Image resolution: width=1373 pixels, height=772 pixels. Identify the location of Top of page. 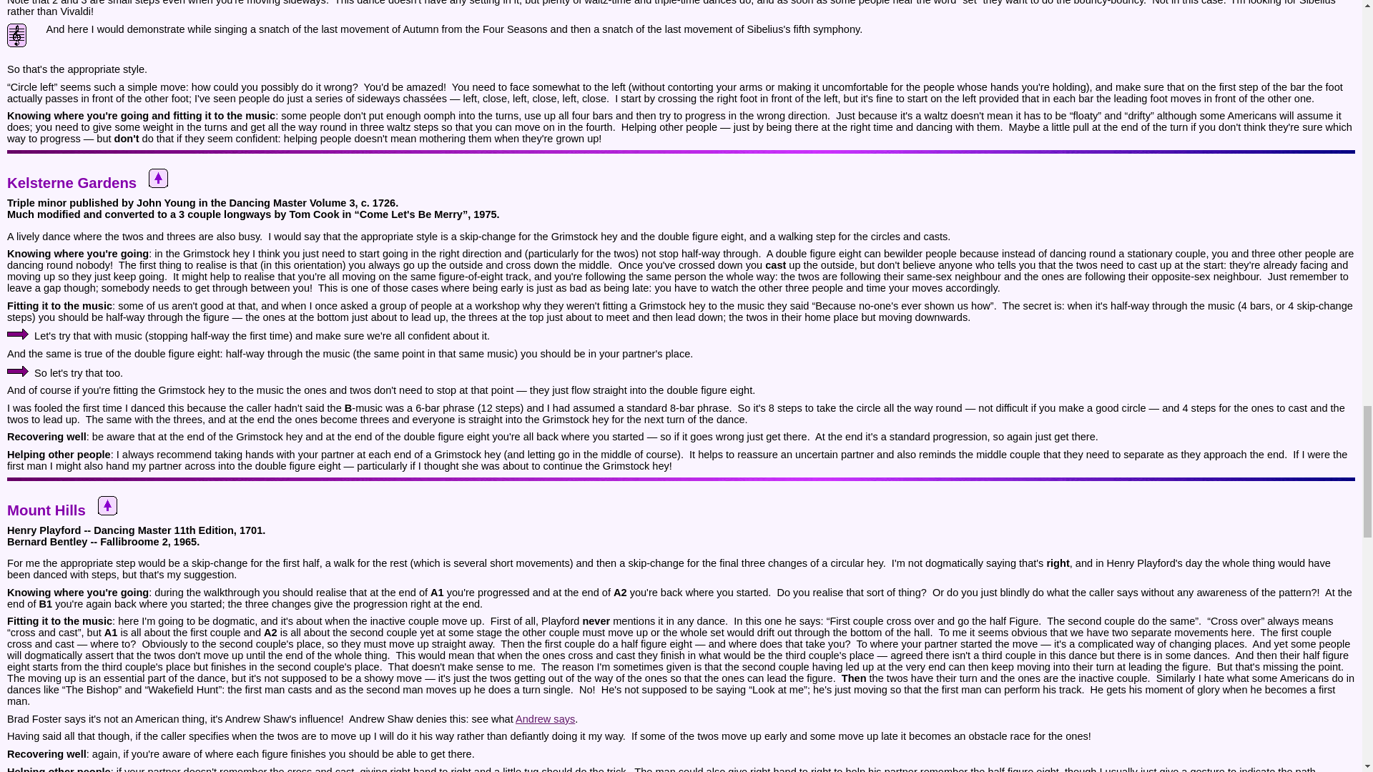
(107, 506).